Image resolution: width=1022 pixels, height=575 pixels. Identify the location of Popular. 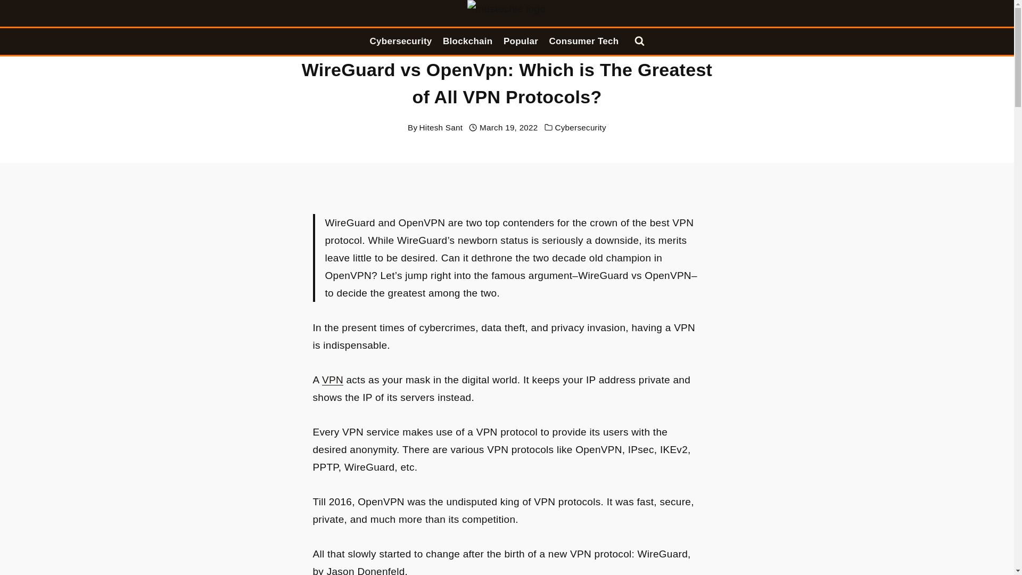
(521, 42).